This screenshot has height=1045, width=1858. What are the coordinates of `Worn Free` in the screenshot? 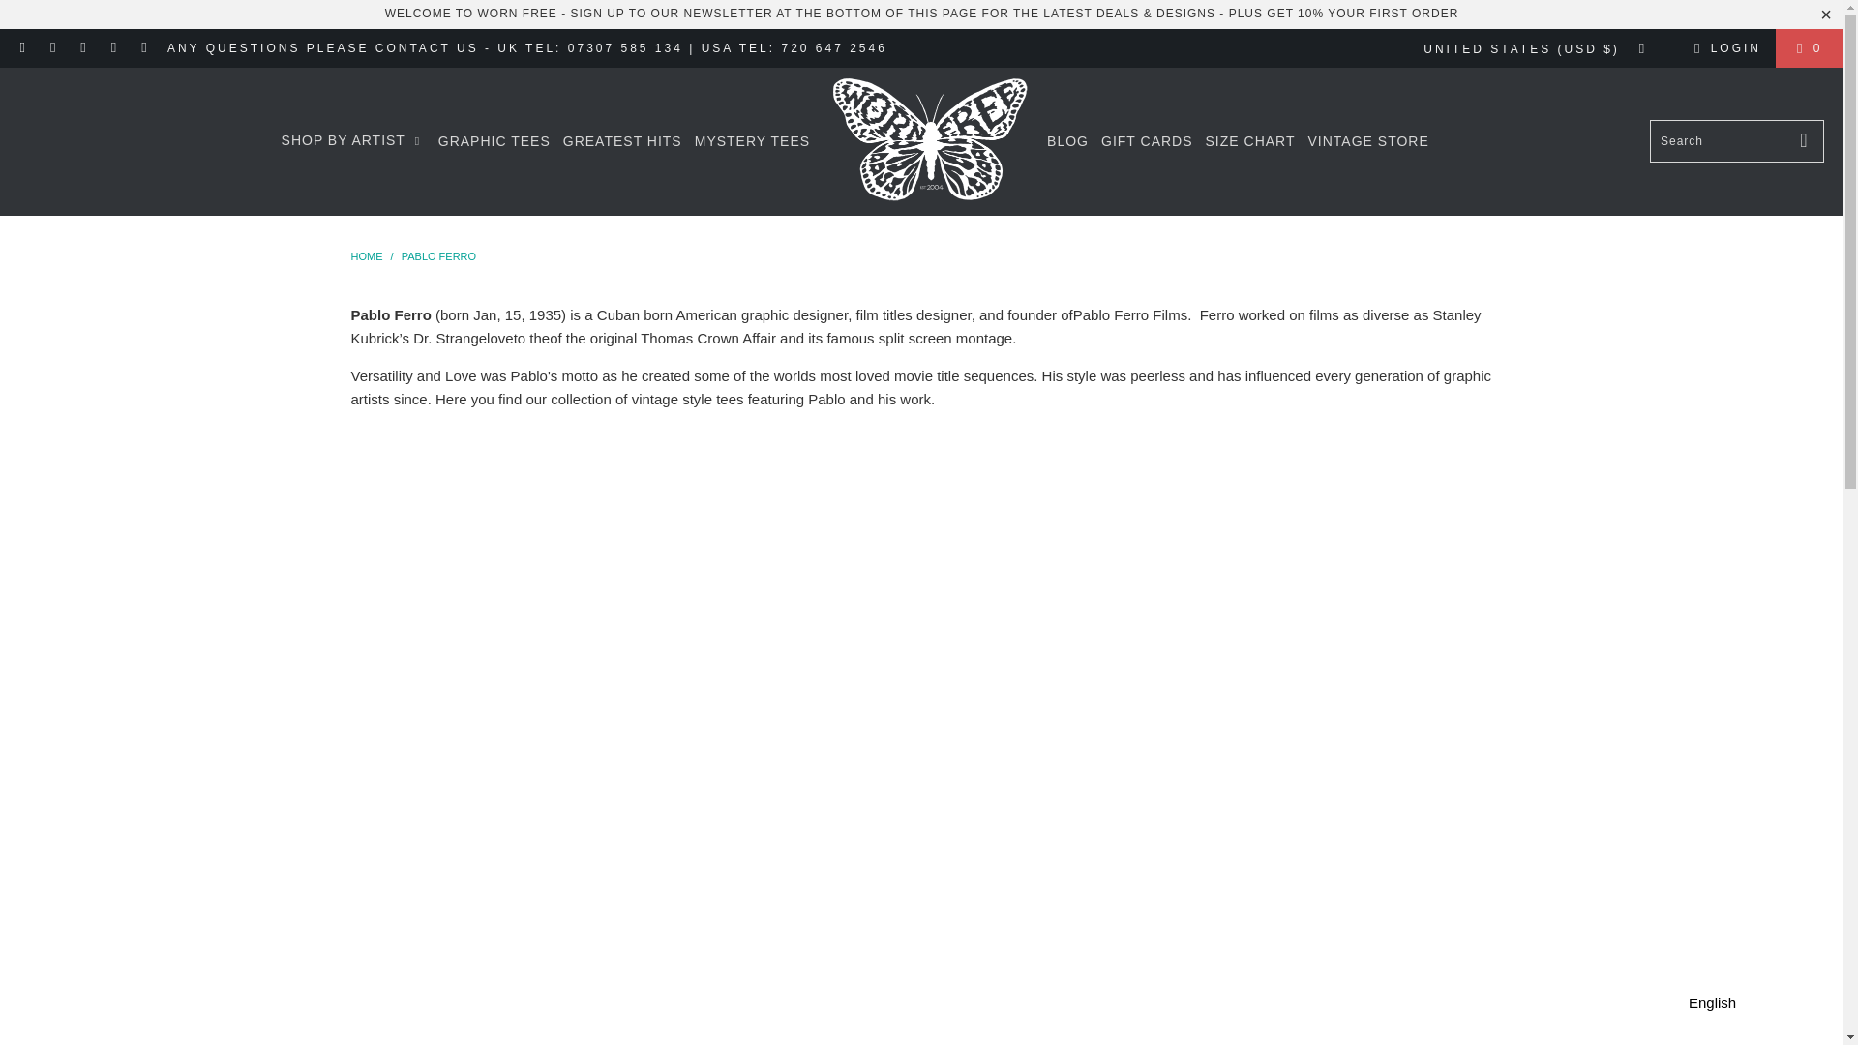 It's located at (366, 255).